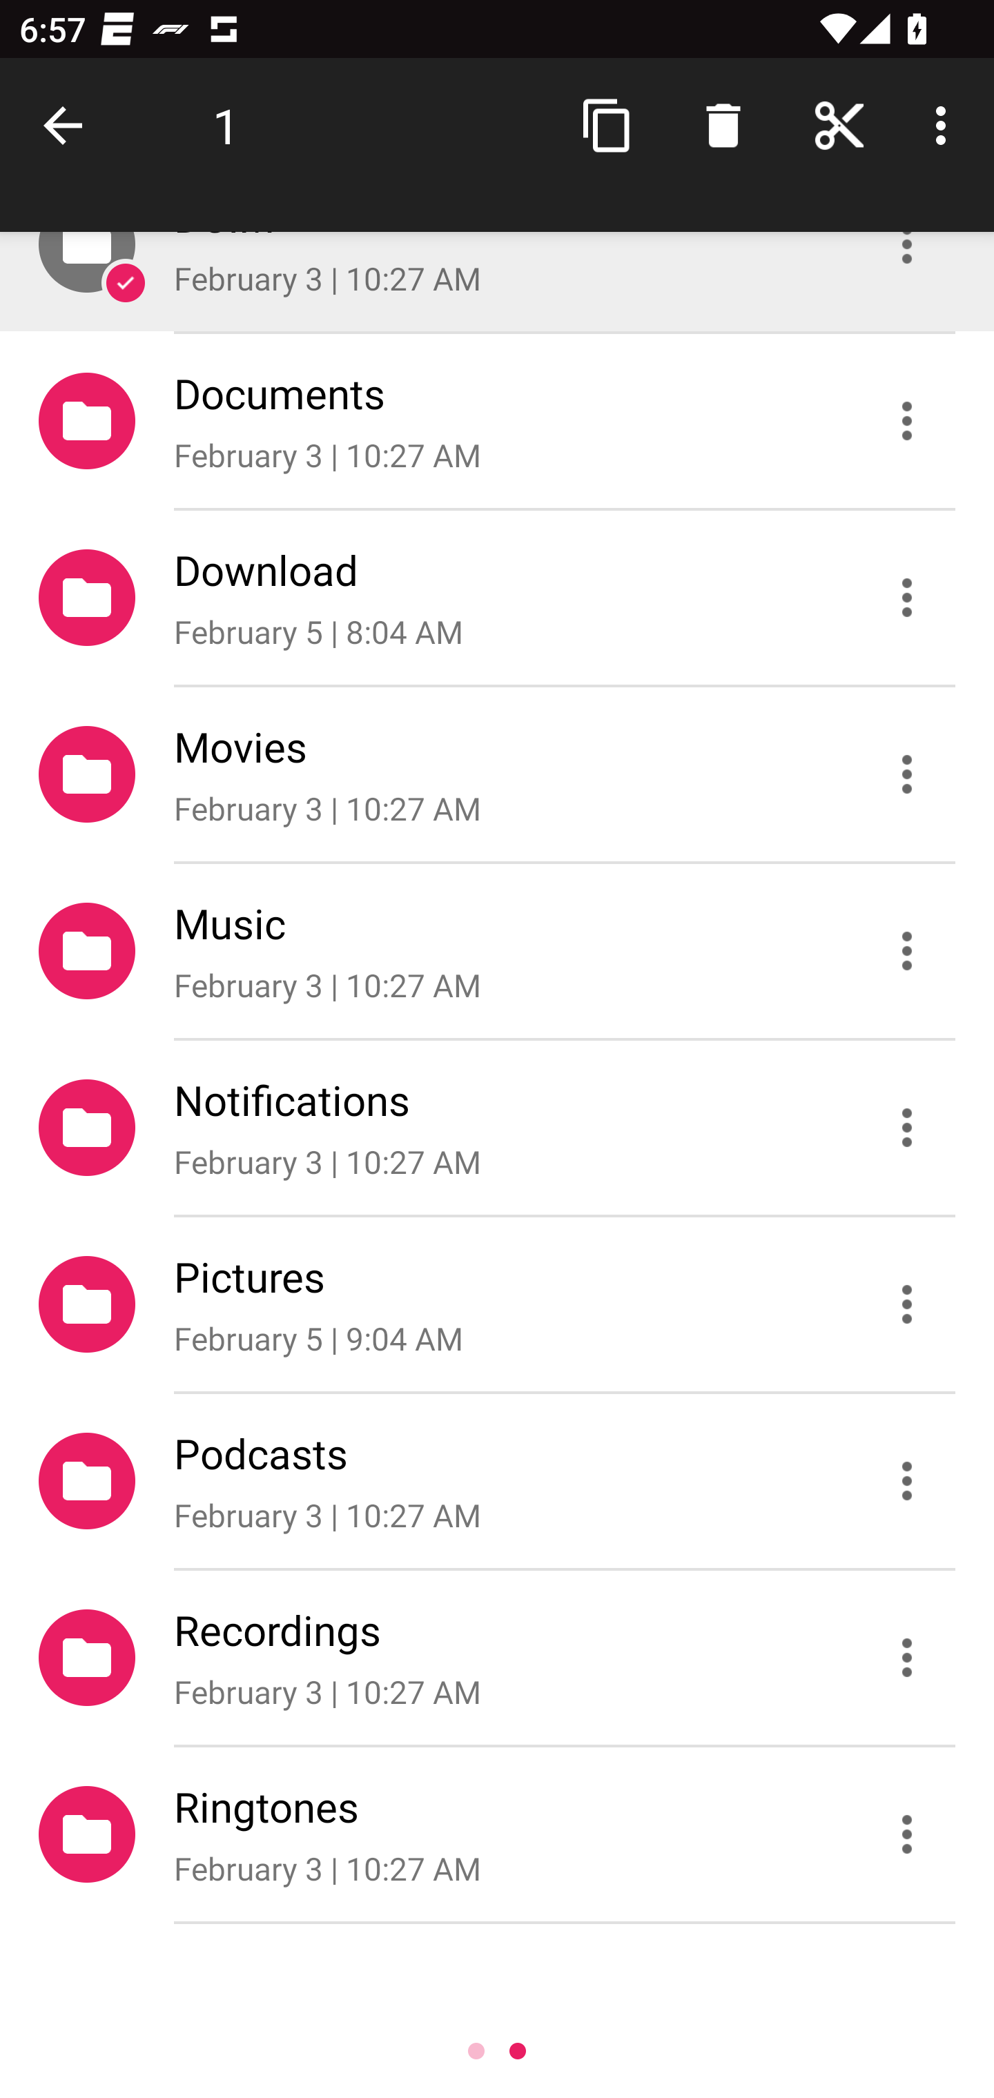 Image resolution: width=994 pixels, height=2098 pixels. I want to click on Done, so click(68, 126).